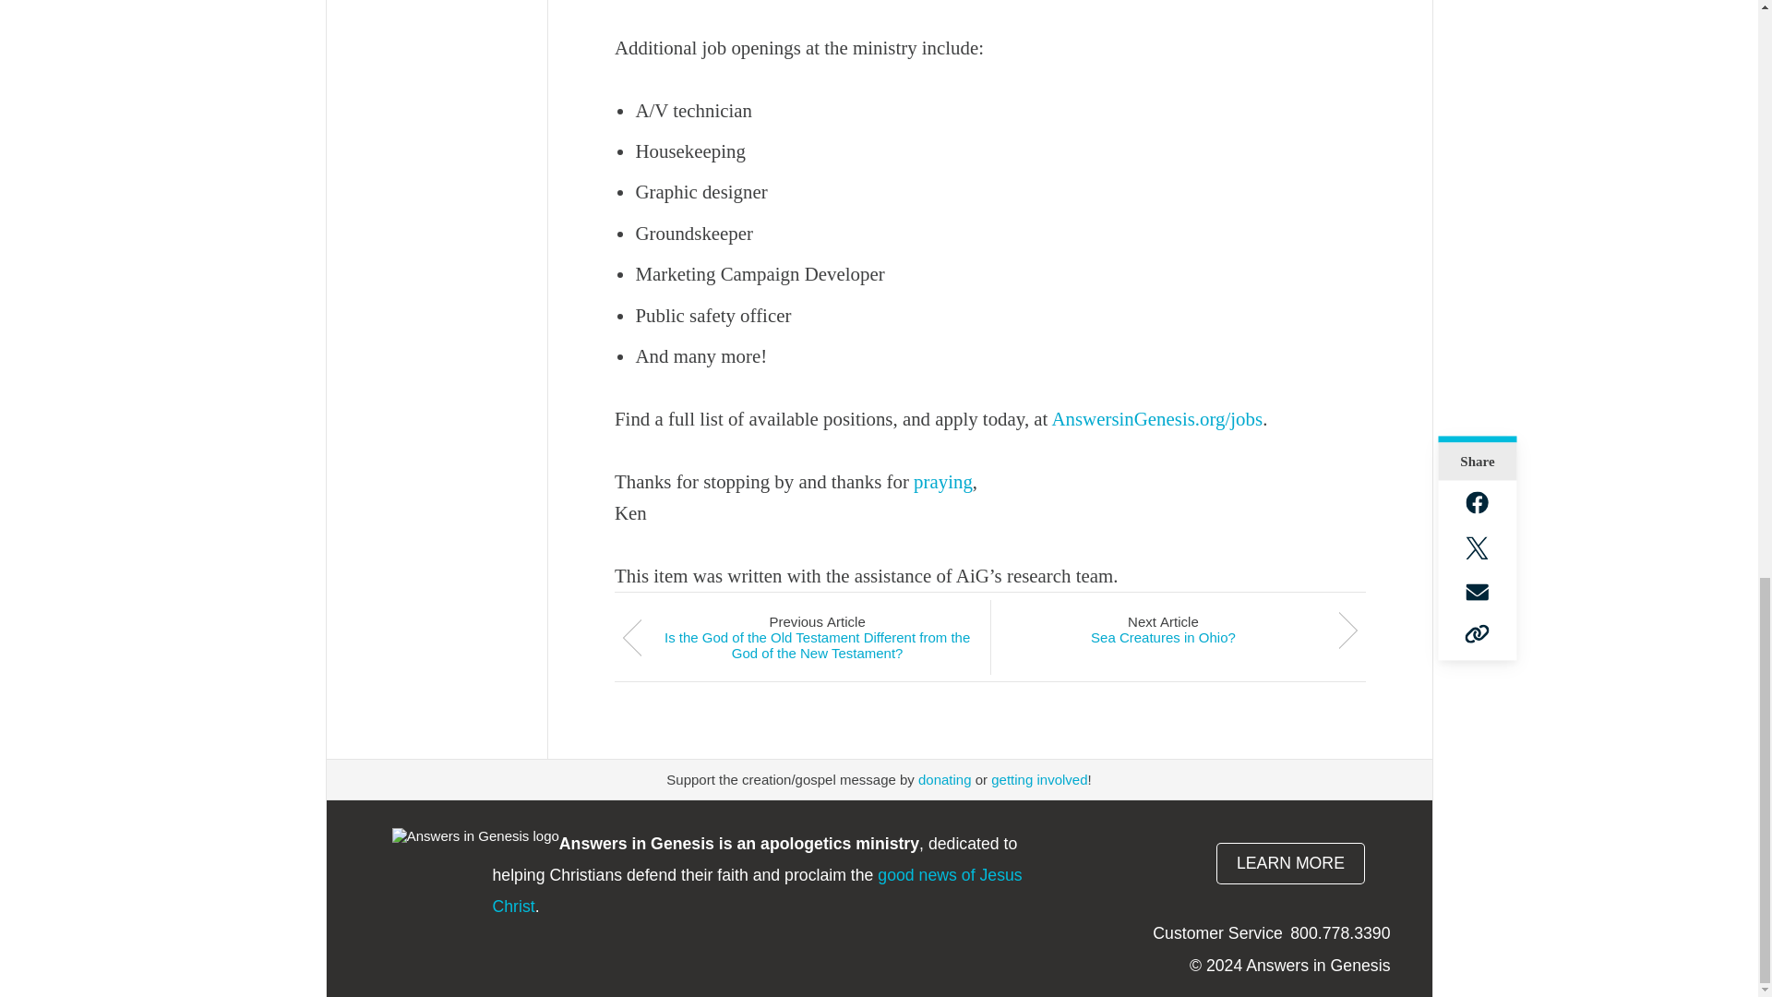 This screenshot has height=997, width=1772. What do you see at coordinates (943, 481) in the screenshot?
I see `praying` at bounding box center [943, 481].